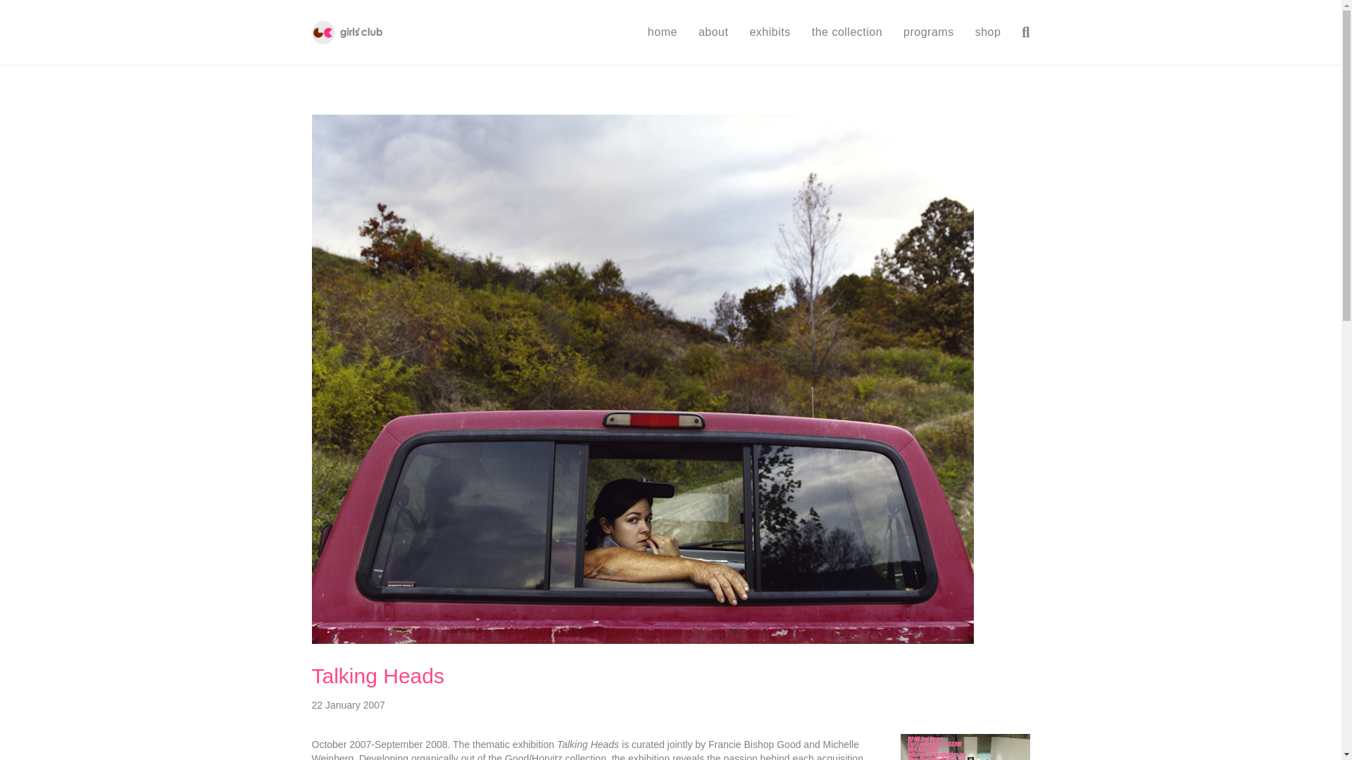  Describe the element at coordinates (846, 32) in the screenshot. I see `the collection` at that location.